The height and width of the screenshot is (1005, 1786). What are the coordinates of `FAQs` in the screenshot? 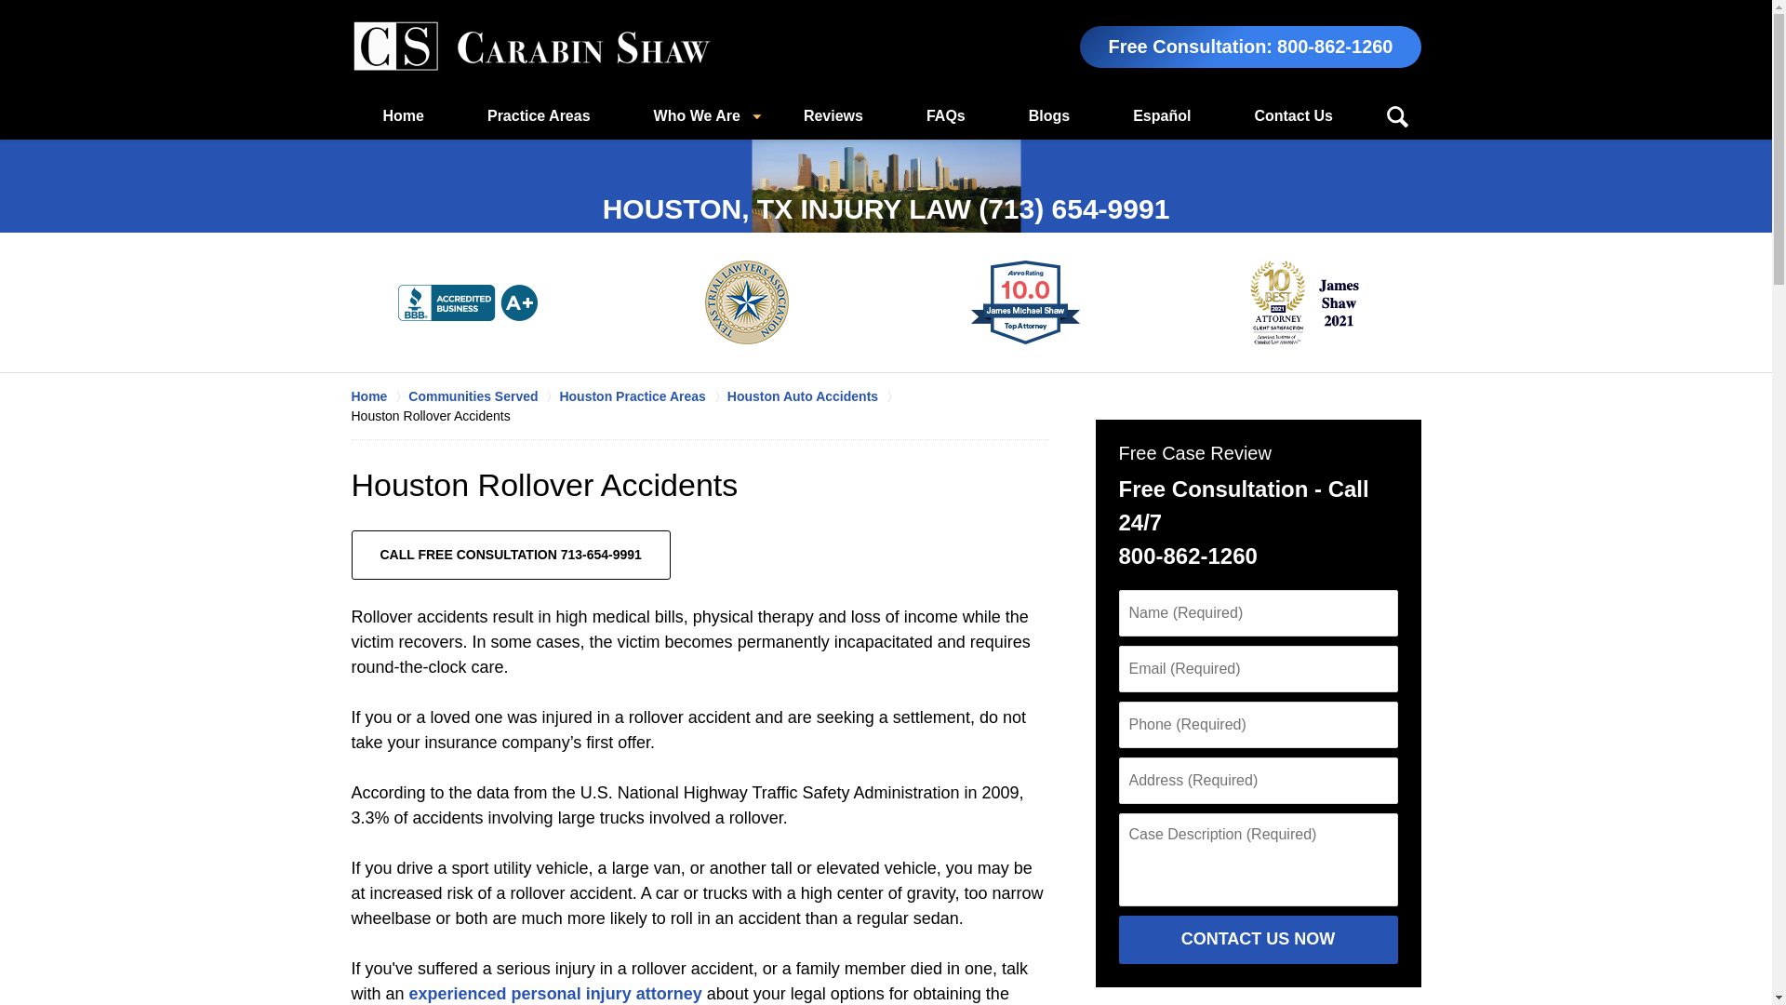 It's located at (945, 116).